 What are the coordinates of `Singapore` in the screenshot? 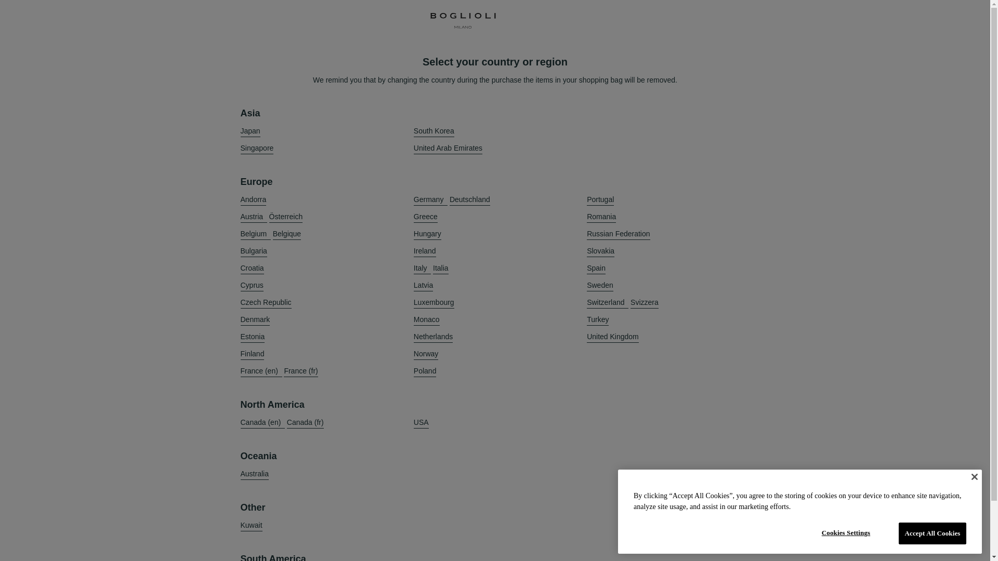 It's located at (257, 149).